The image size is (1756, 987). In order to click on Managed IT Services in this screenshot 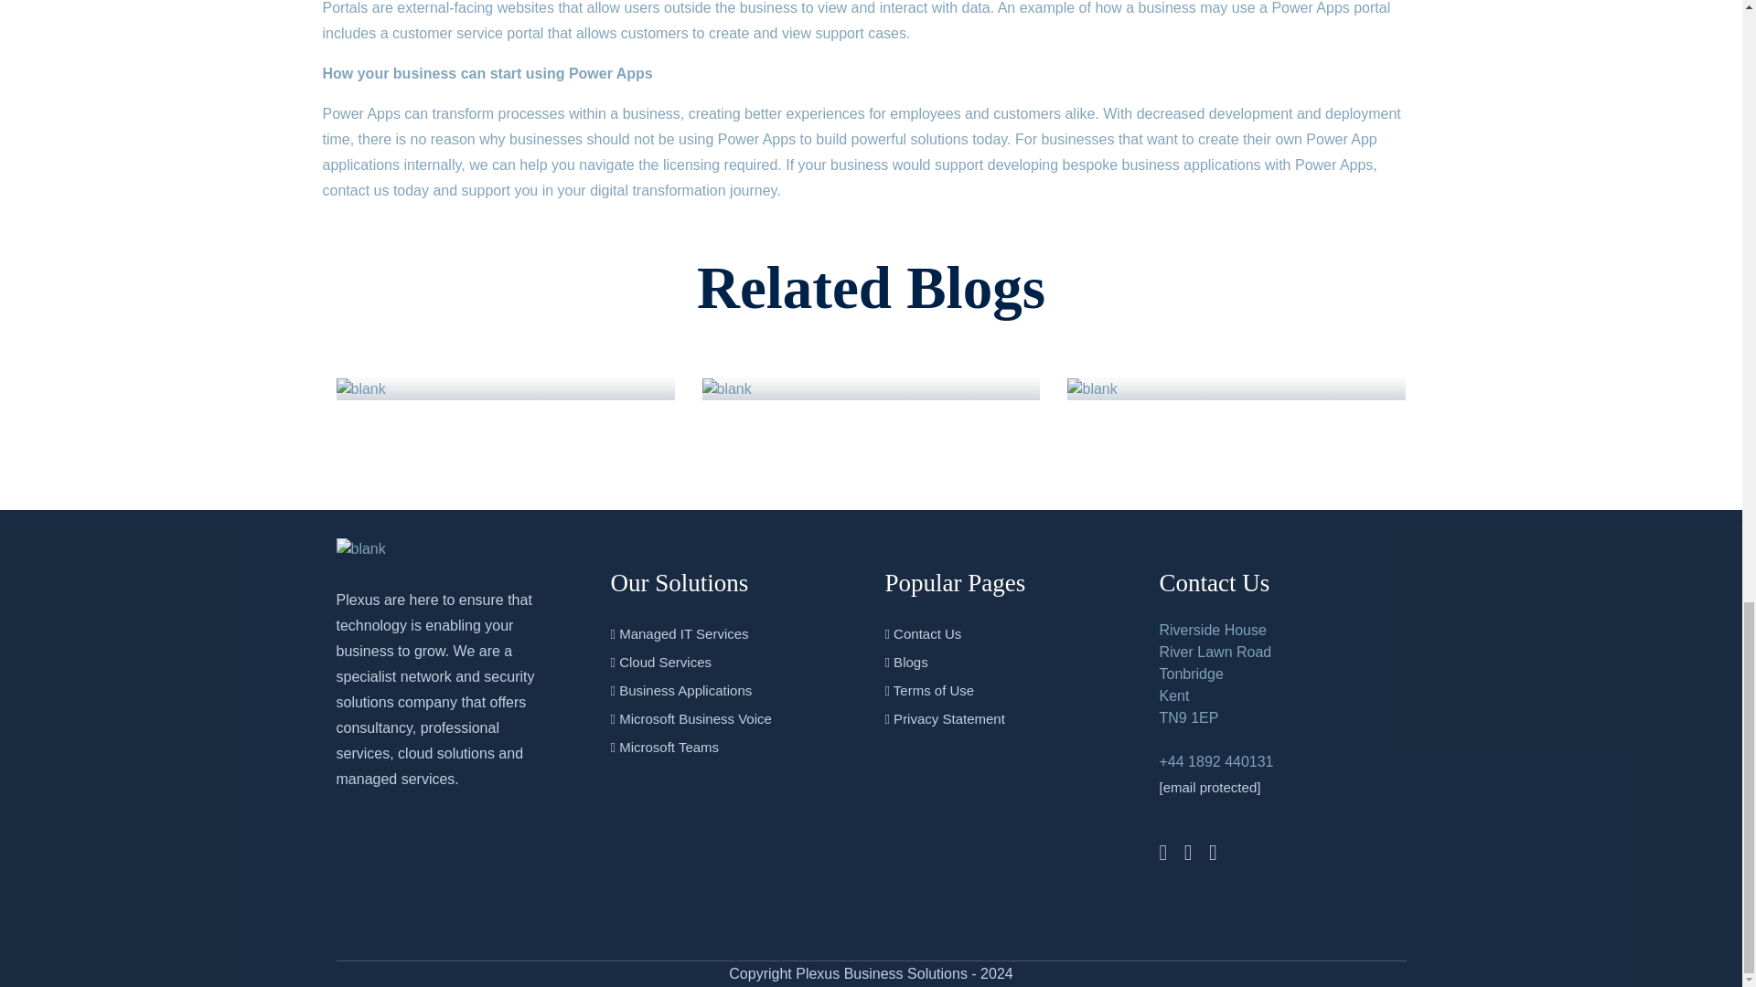, I will do `click(679, 633)`.